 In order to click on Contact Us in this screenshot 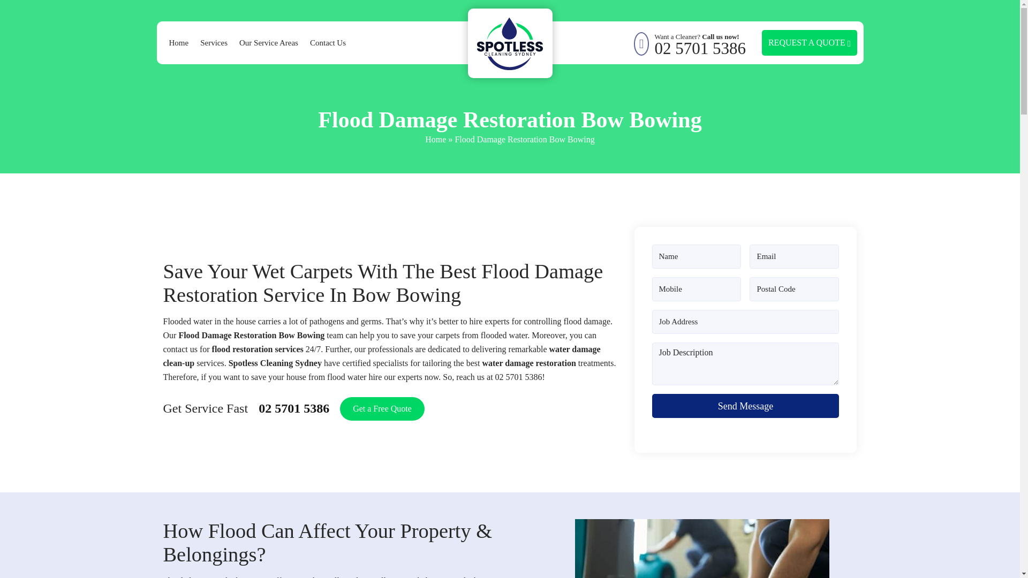, I will do `click(328, 43)`.